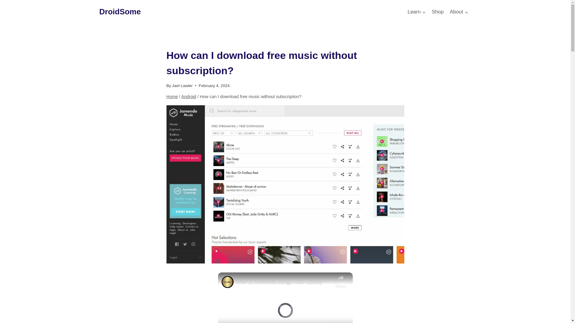 The height and width of the screenshot is (323, 575). What do you see at coordinates (417, 12) in the screenshot?
I see `Learn` at bounding box center [417, 12].